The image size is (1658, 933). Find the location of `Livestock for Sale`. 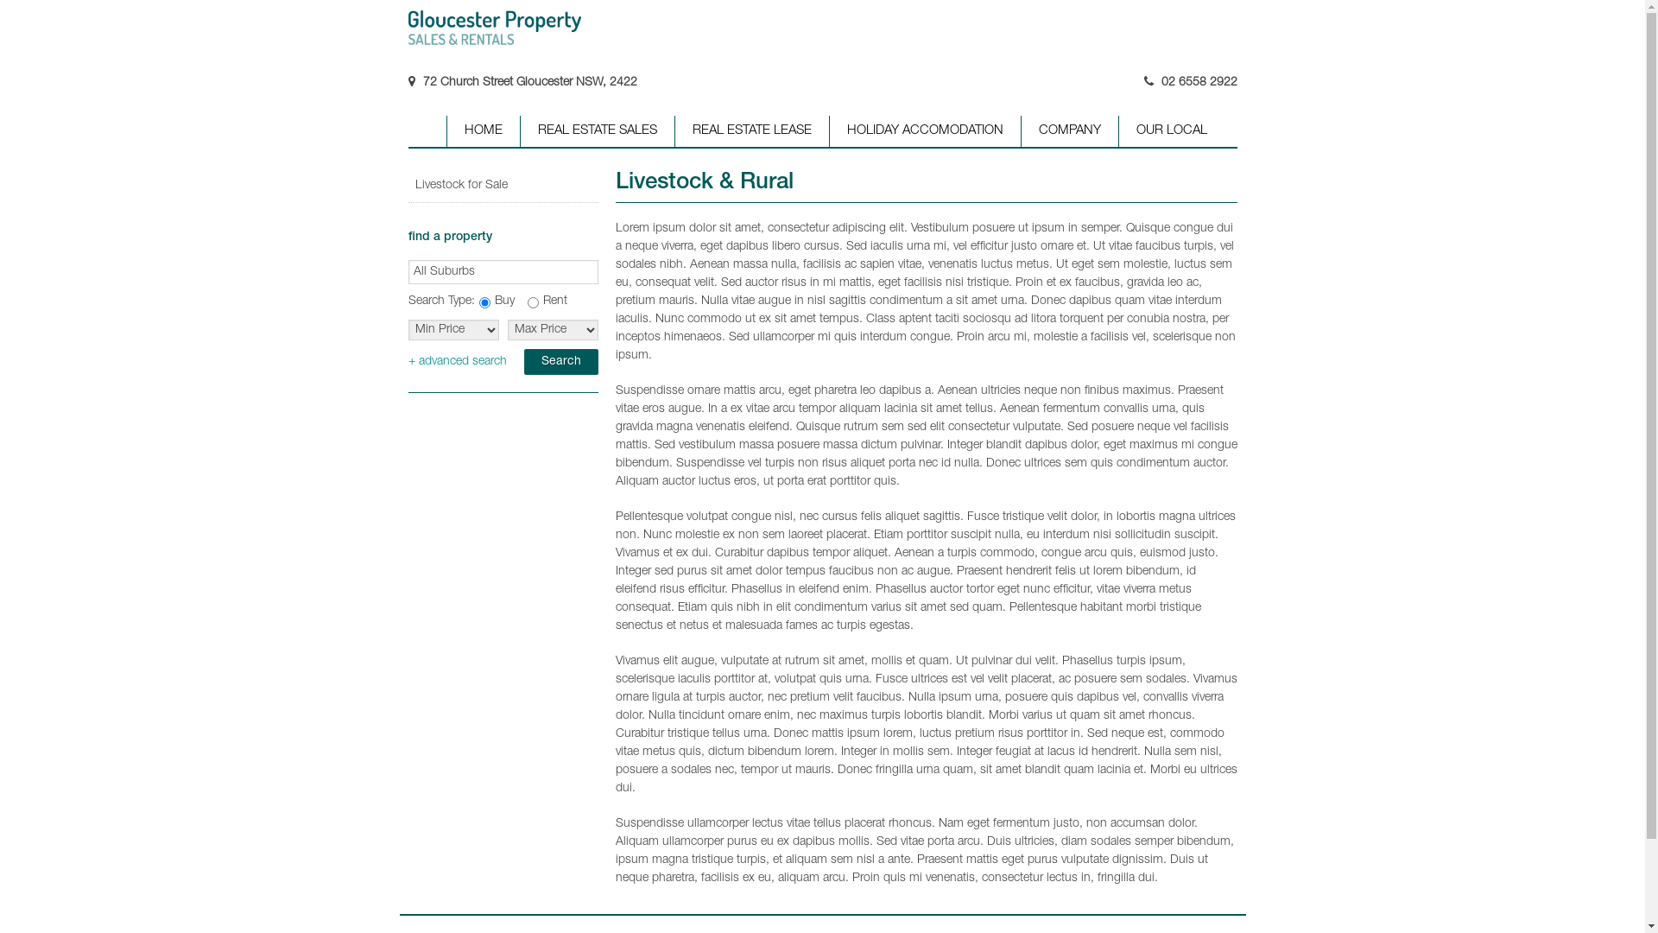

Livestock for Sale is located at coordinates (503, 187).